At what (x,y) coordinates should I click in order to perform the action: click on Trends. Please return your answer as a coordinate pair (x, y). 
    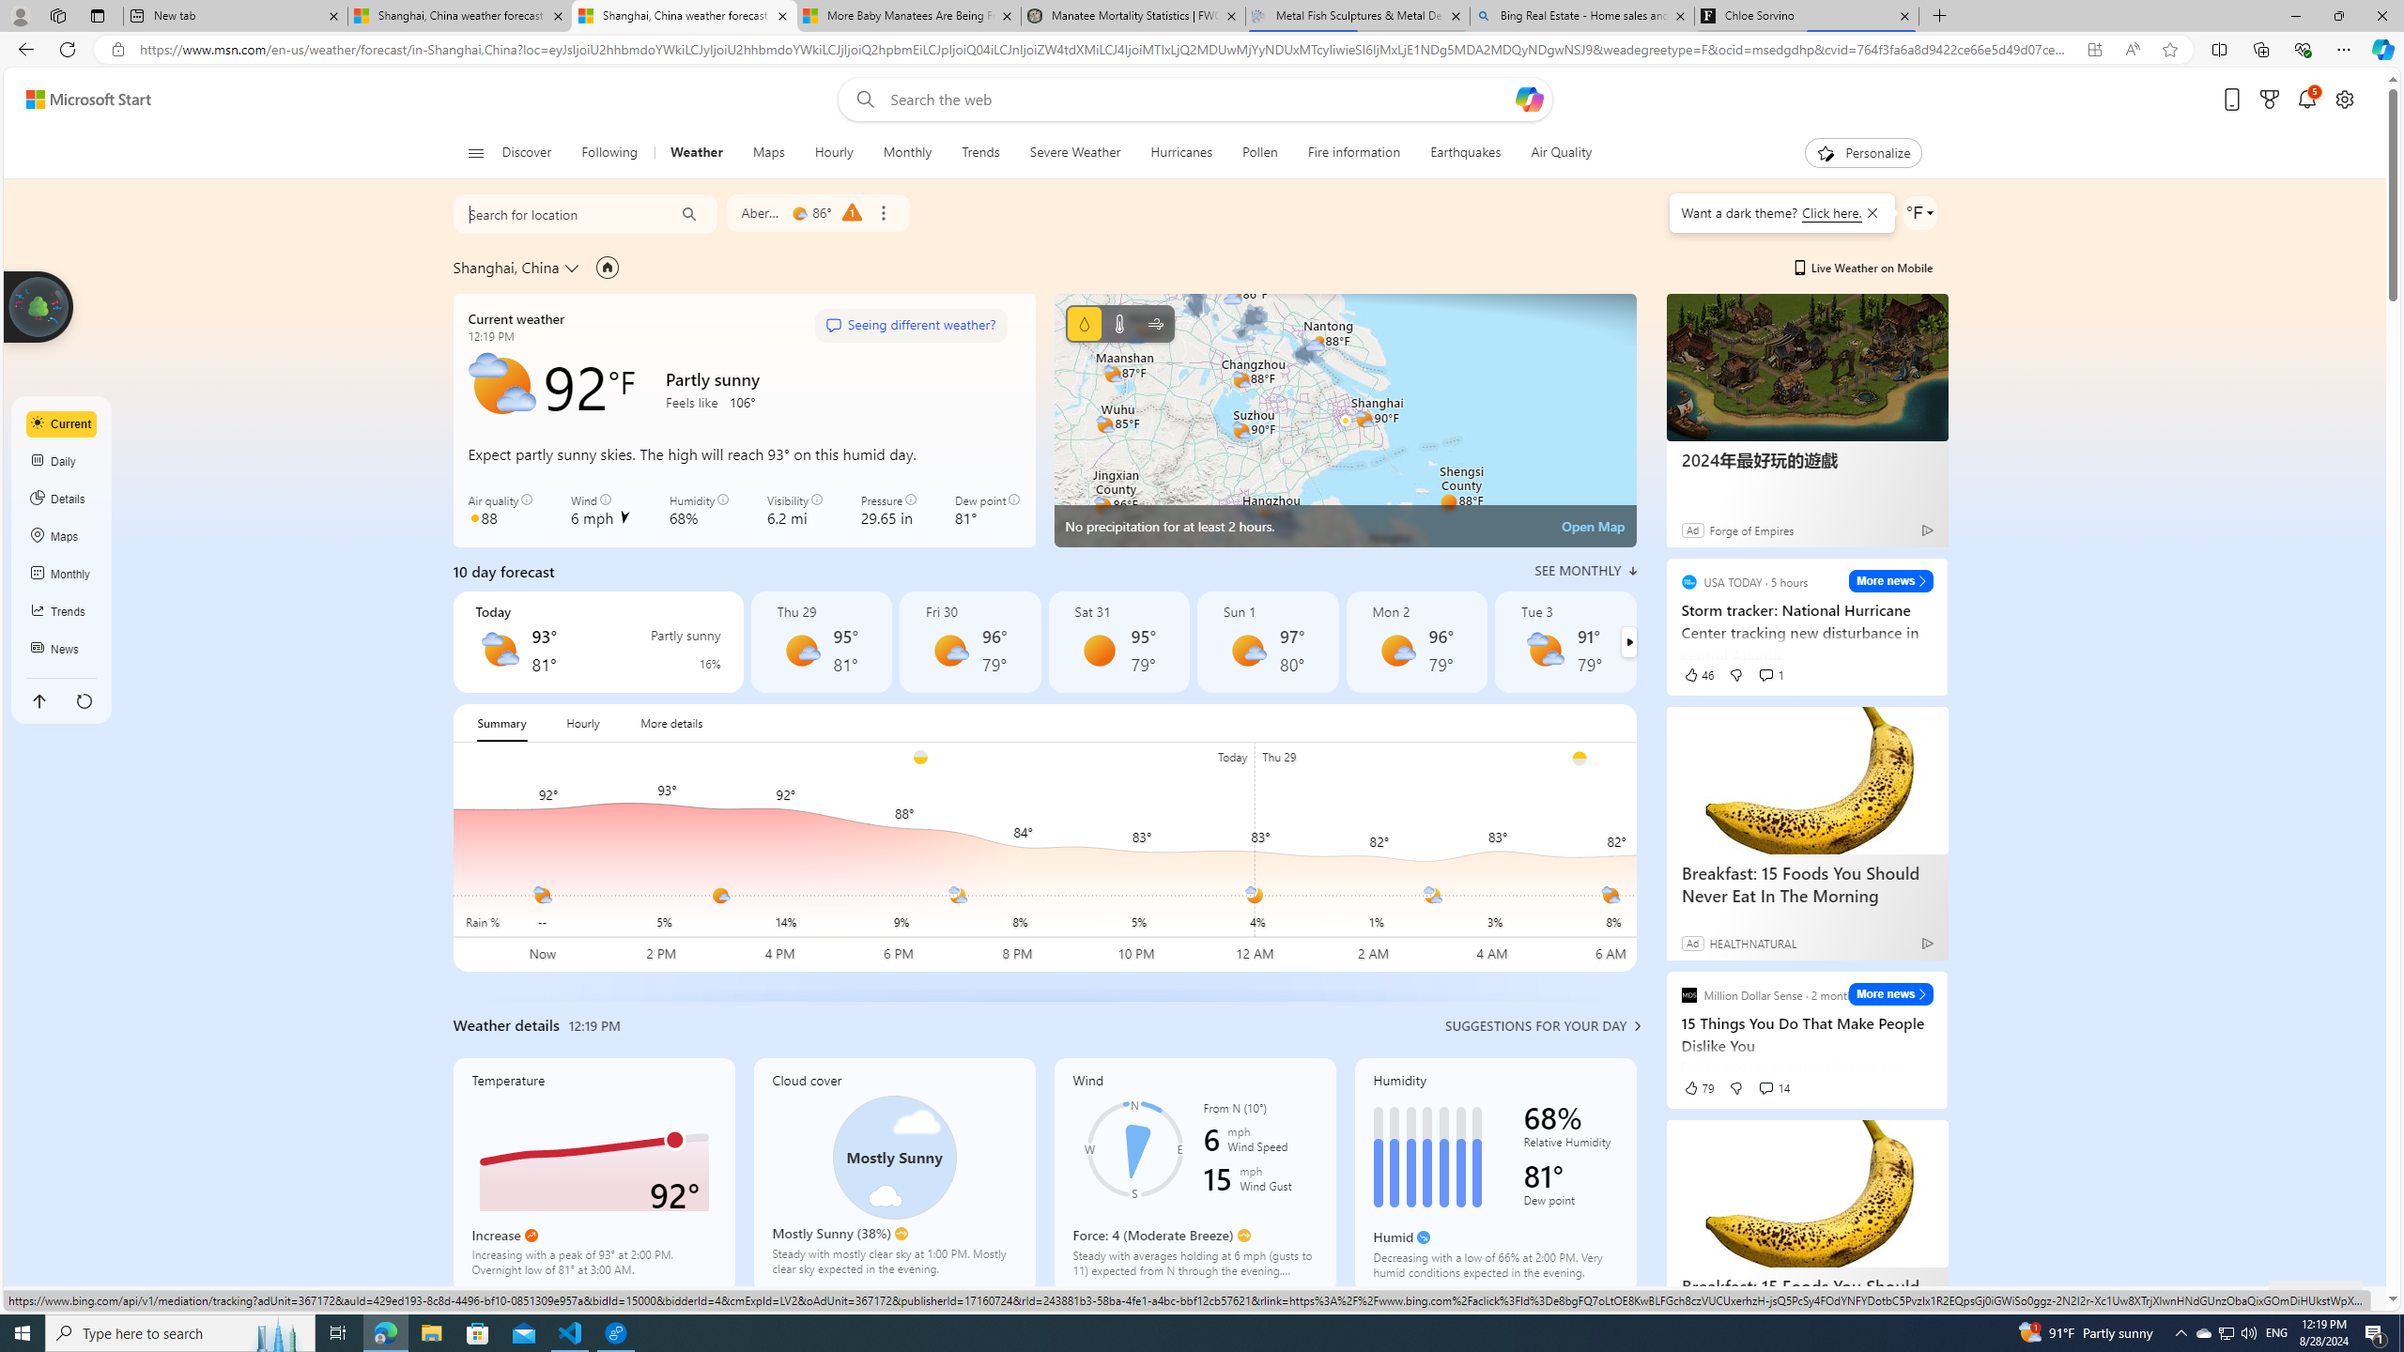
    Looking at the image, I should click on (980, 153).